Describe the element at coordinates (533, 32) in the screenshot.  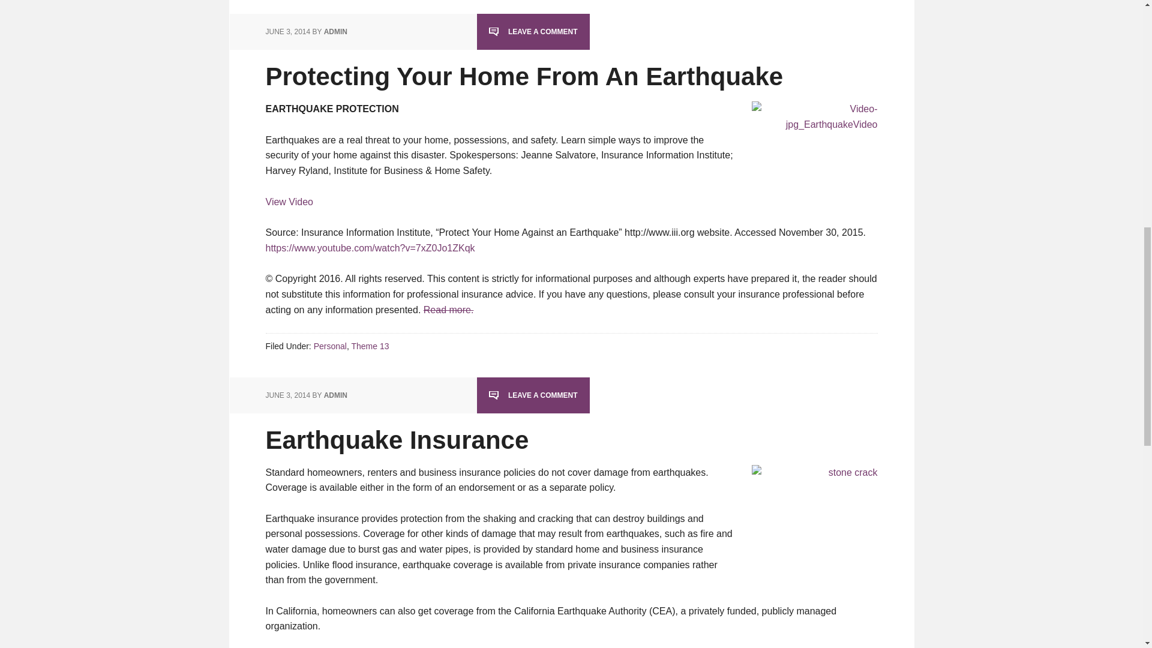
I see `LEAVE A COMMENT` at that location.